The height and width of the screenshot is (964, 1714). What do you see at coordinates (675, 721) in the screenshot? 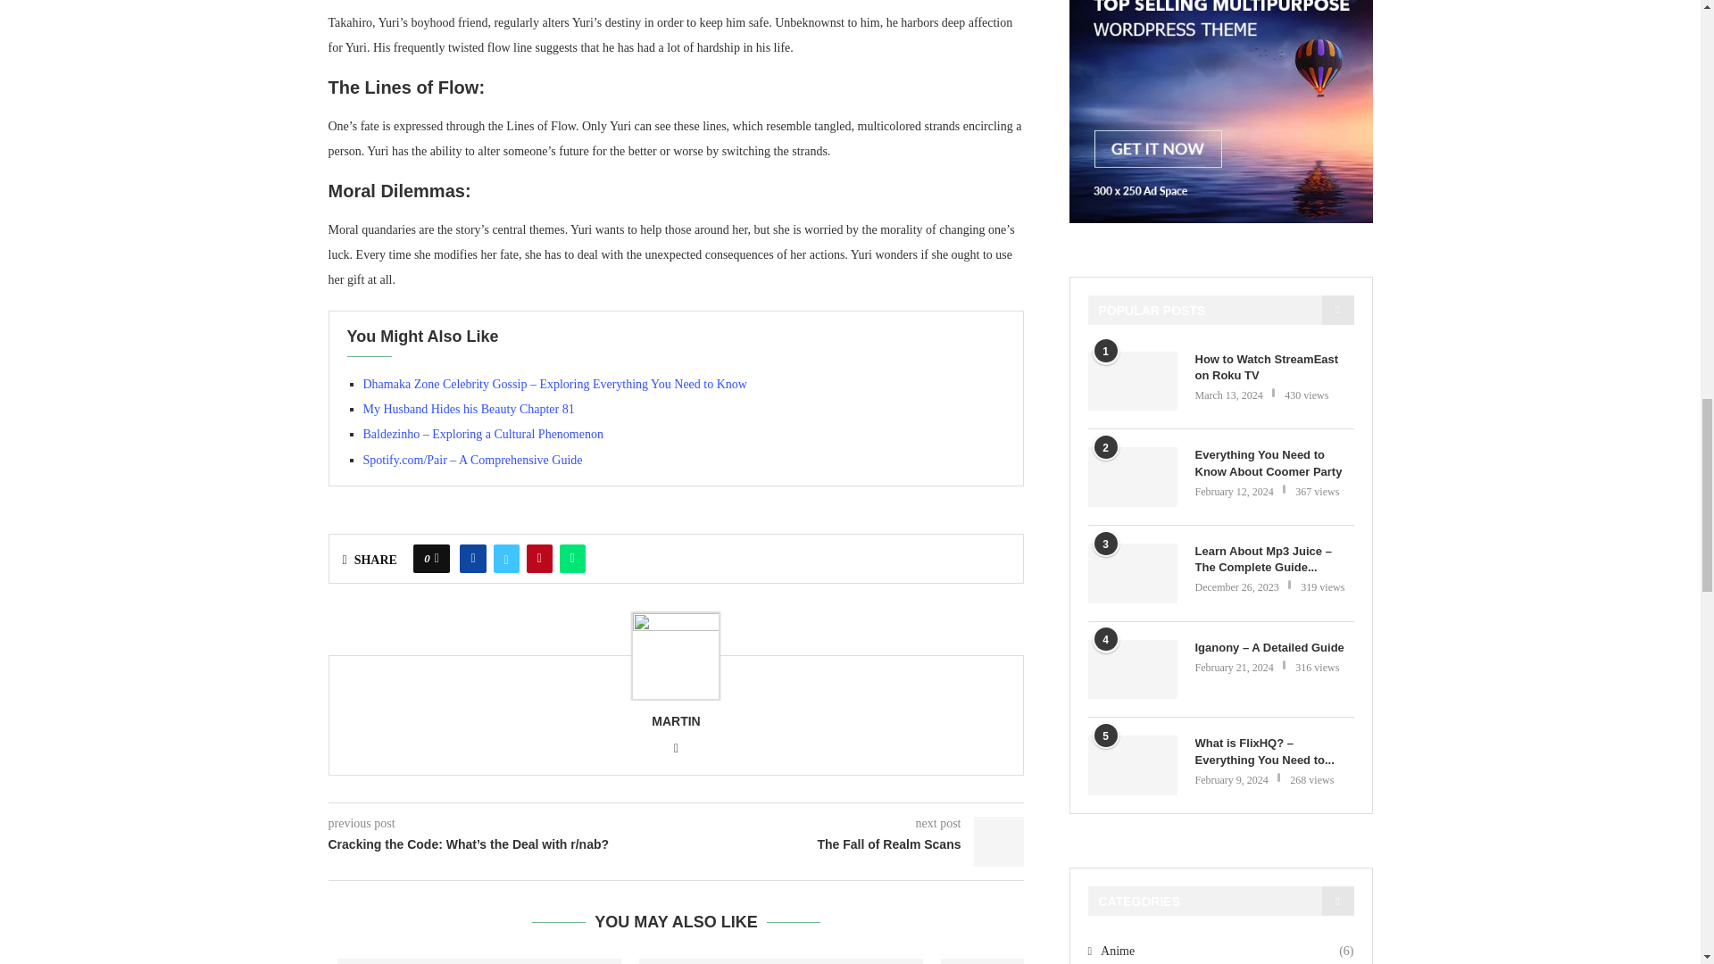
I see `Author martin` at bounding box center [675, 721].